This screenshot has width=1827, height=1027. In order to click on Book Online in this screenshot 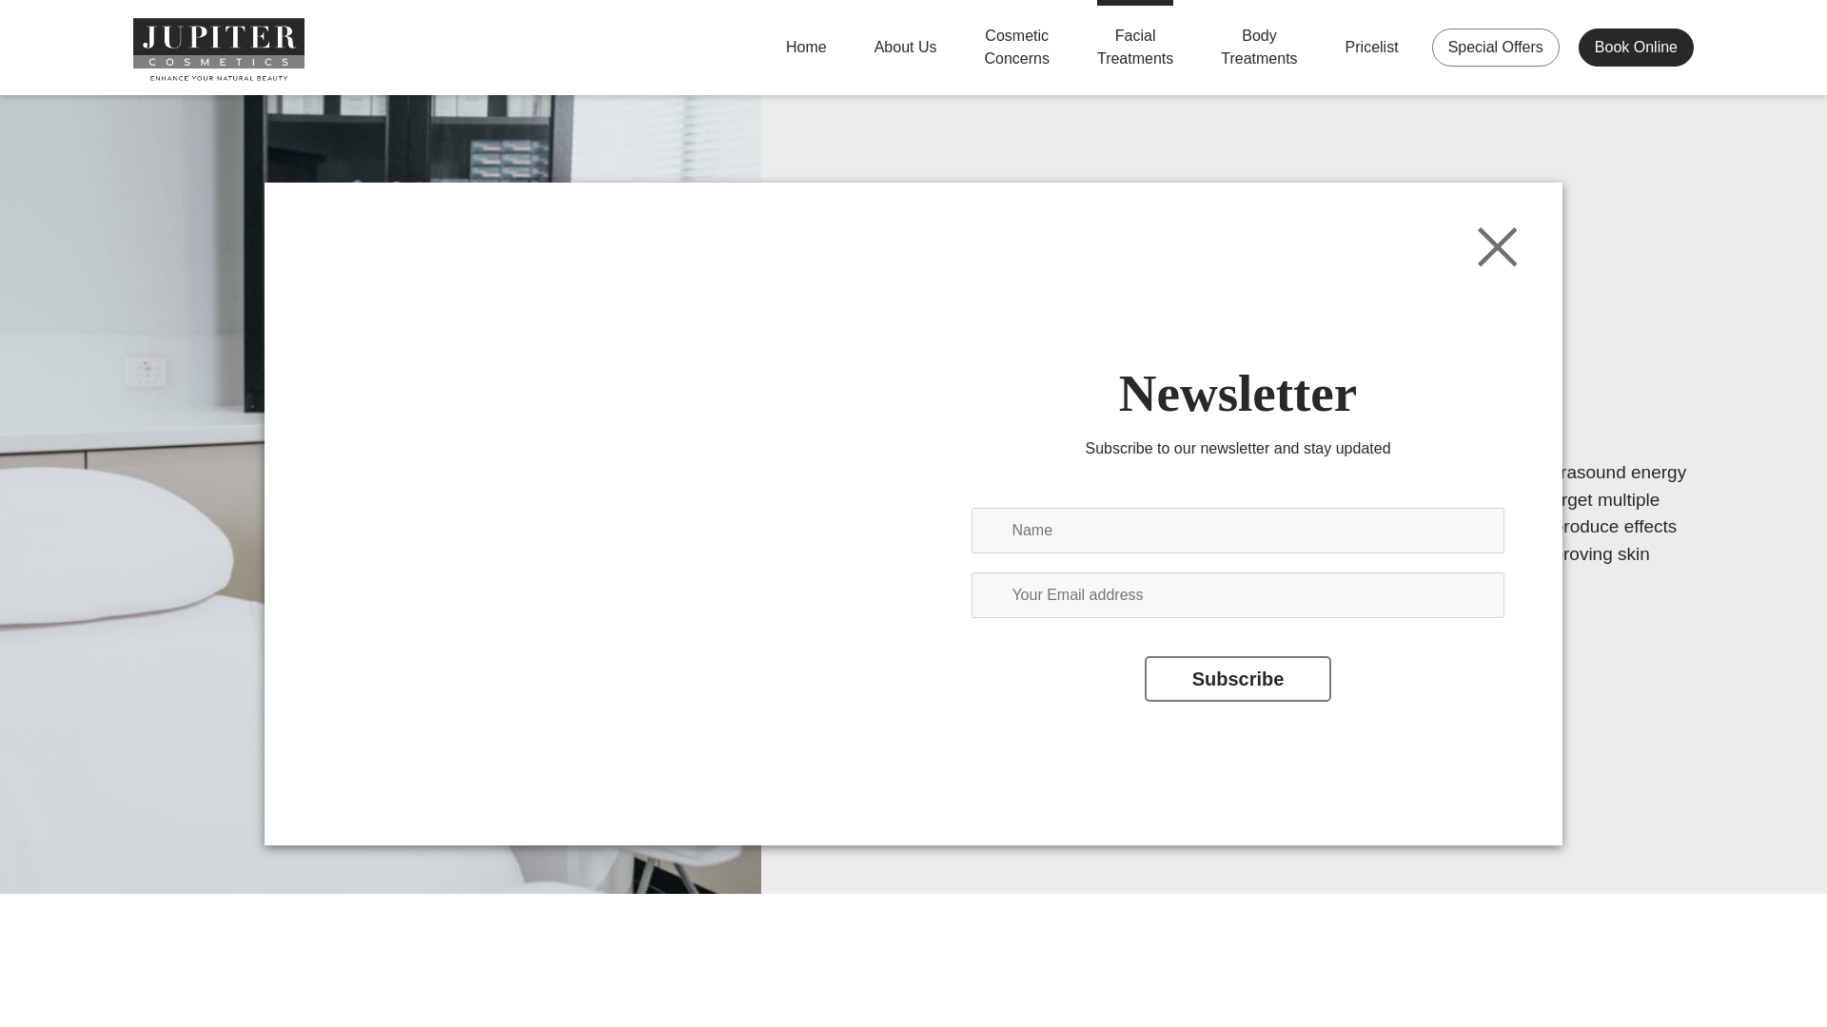, I will do `click(1631, 48)`.